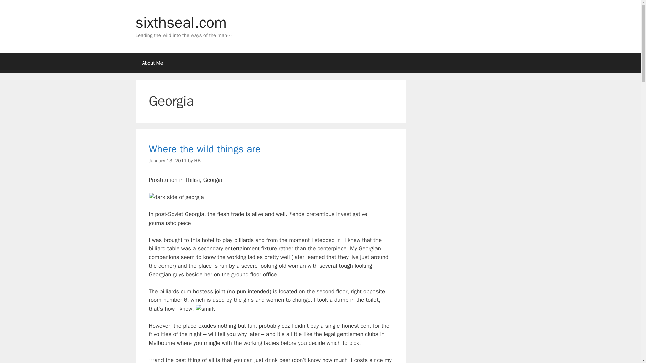 The image size is (646, 363). What do you see at coordinates (197, 161) in the screenshot?
I see `HB` at bounding box center [197, 161].